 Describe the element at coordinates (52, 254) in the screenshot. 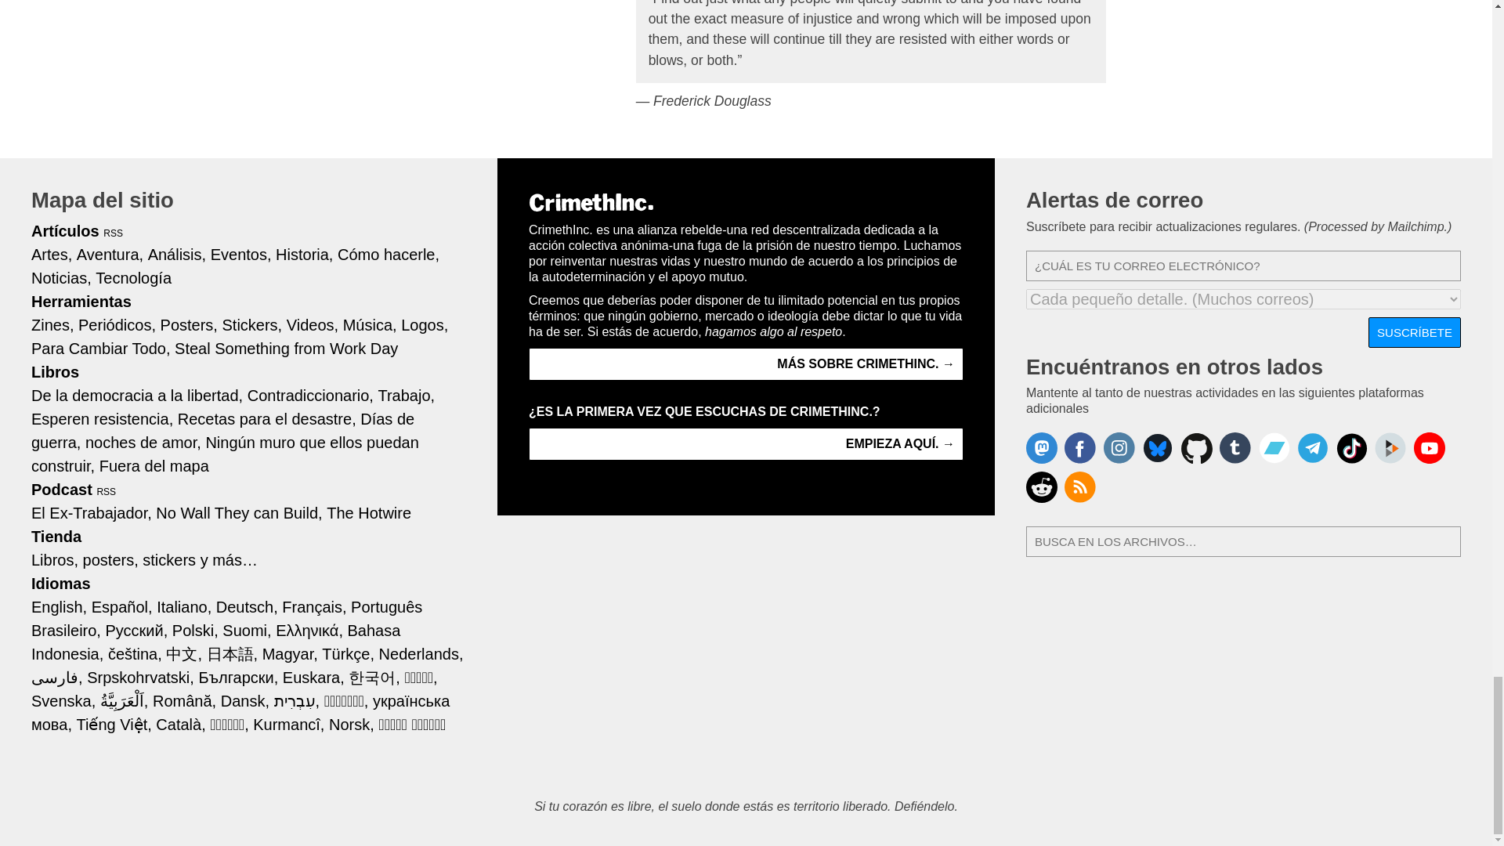

I see `Artes` at that location.